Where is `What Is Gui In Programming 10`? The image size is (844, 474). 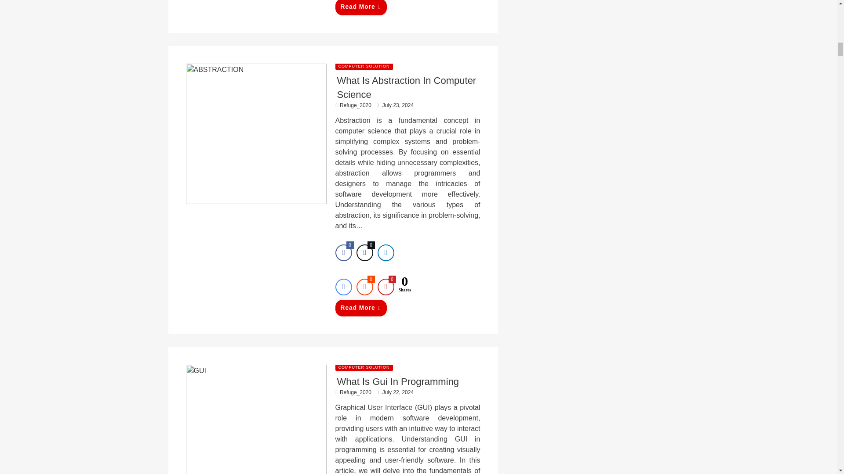 What Is Gui In Programming 10 is located at coordinates (256, 419).